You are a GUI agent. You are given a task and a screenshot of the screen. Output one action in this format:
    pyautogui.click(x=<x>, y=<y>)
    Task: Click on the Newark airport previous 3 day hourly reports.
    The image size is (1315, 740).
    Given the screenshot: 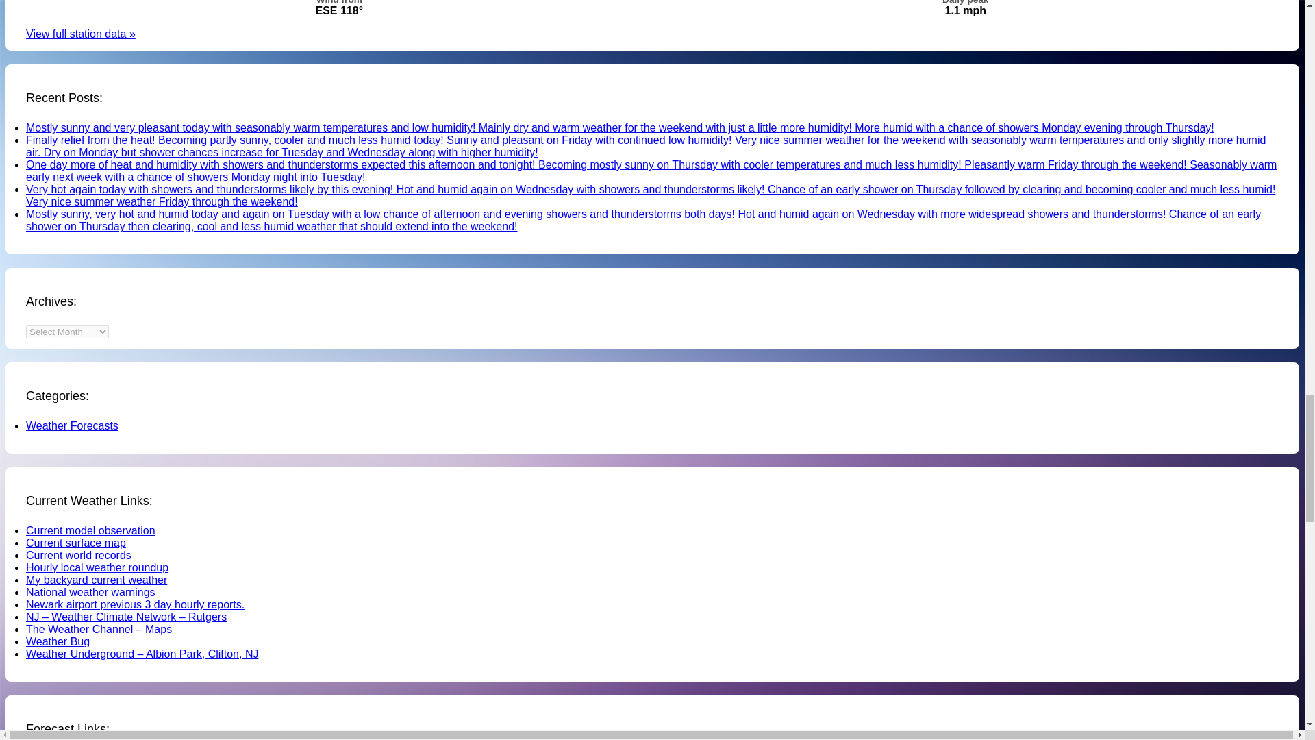 What is the action you would take?
    pyautogui.click(x=136, y=604)
    